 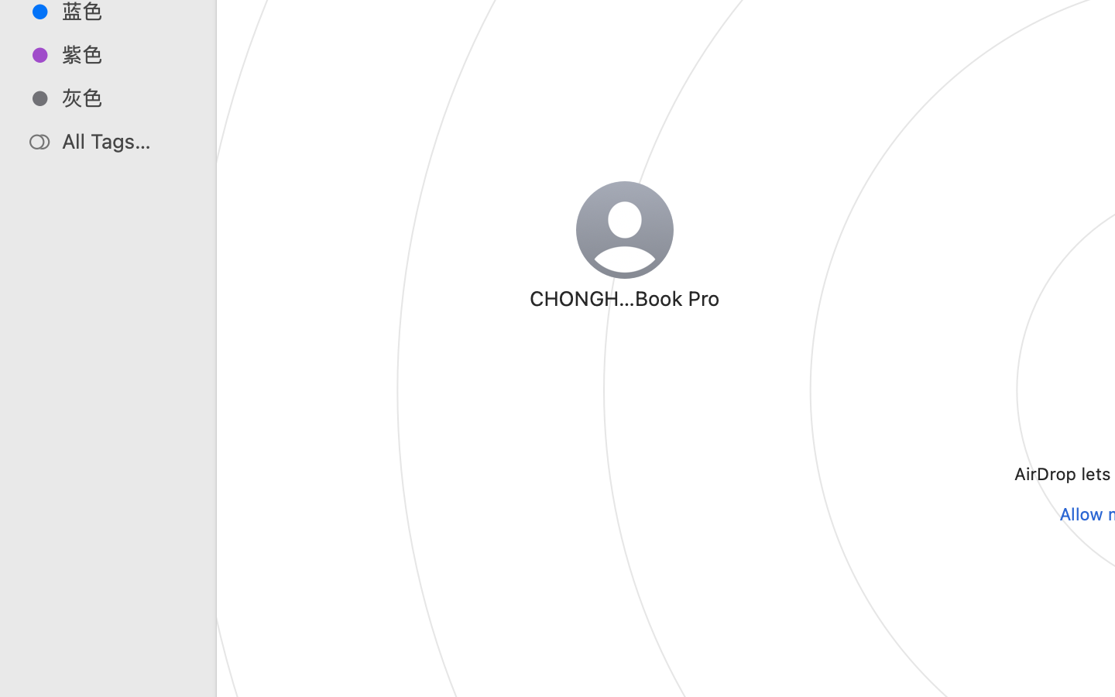 What do you see at coordinates (125, 54) in the screenshot?
I see `紫色` at bounding box center [125, 54].